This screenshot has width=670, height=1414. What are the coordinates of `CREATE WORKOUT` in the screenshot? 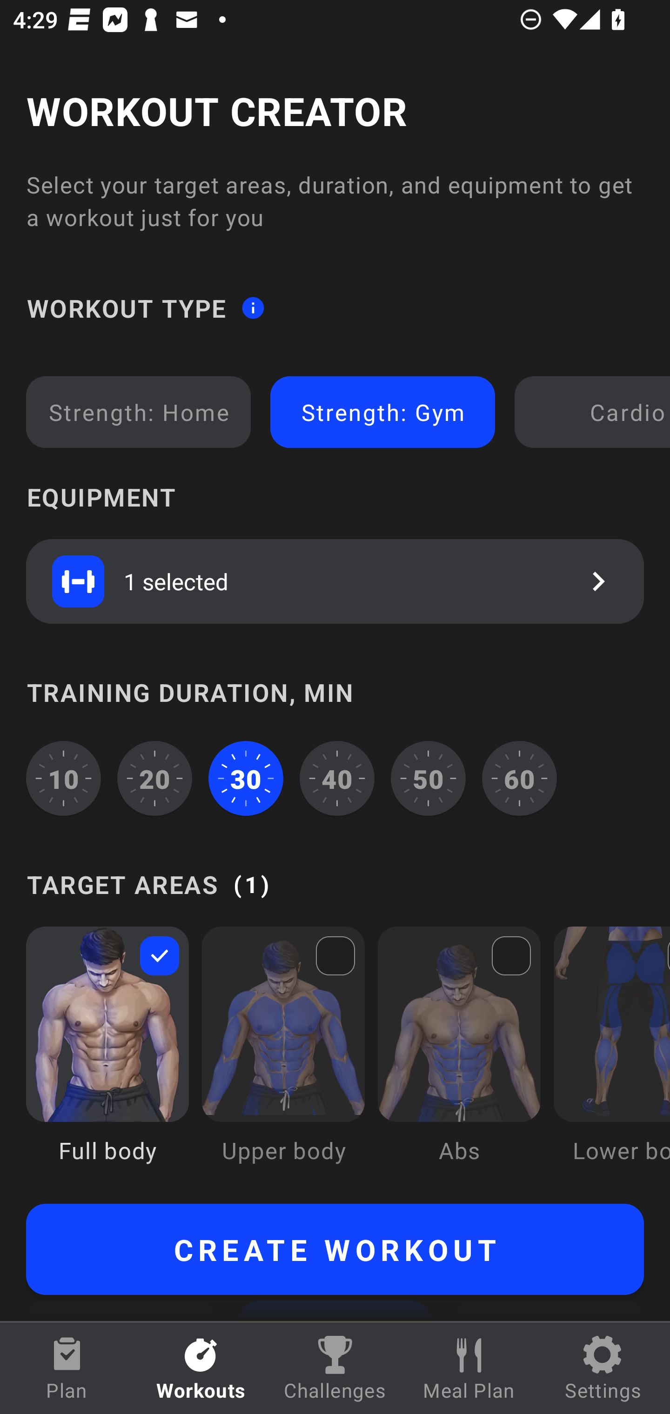 It's located at (335, 1249).